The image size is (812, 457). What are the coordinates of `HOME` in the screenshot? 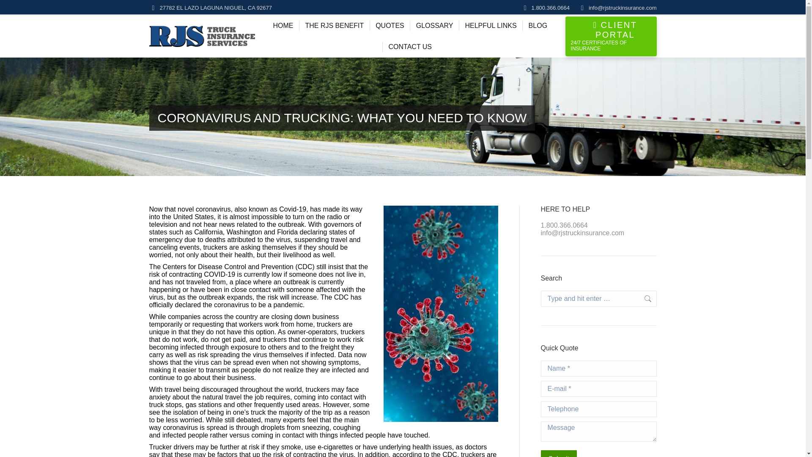 It's located at (283, 25).